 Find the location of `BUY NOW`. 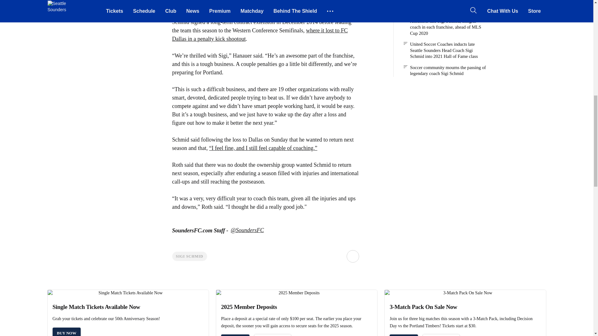

BUY NOW is located at coordinates (235, 335).